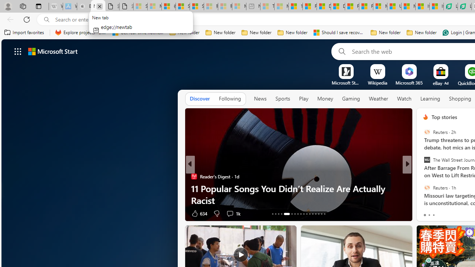 The width and height of the screenshot is (475, 267). Describe the element at coordinates (422, 177) in the screenshot. I see `Newsweek` at that location.